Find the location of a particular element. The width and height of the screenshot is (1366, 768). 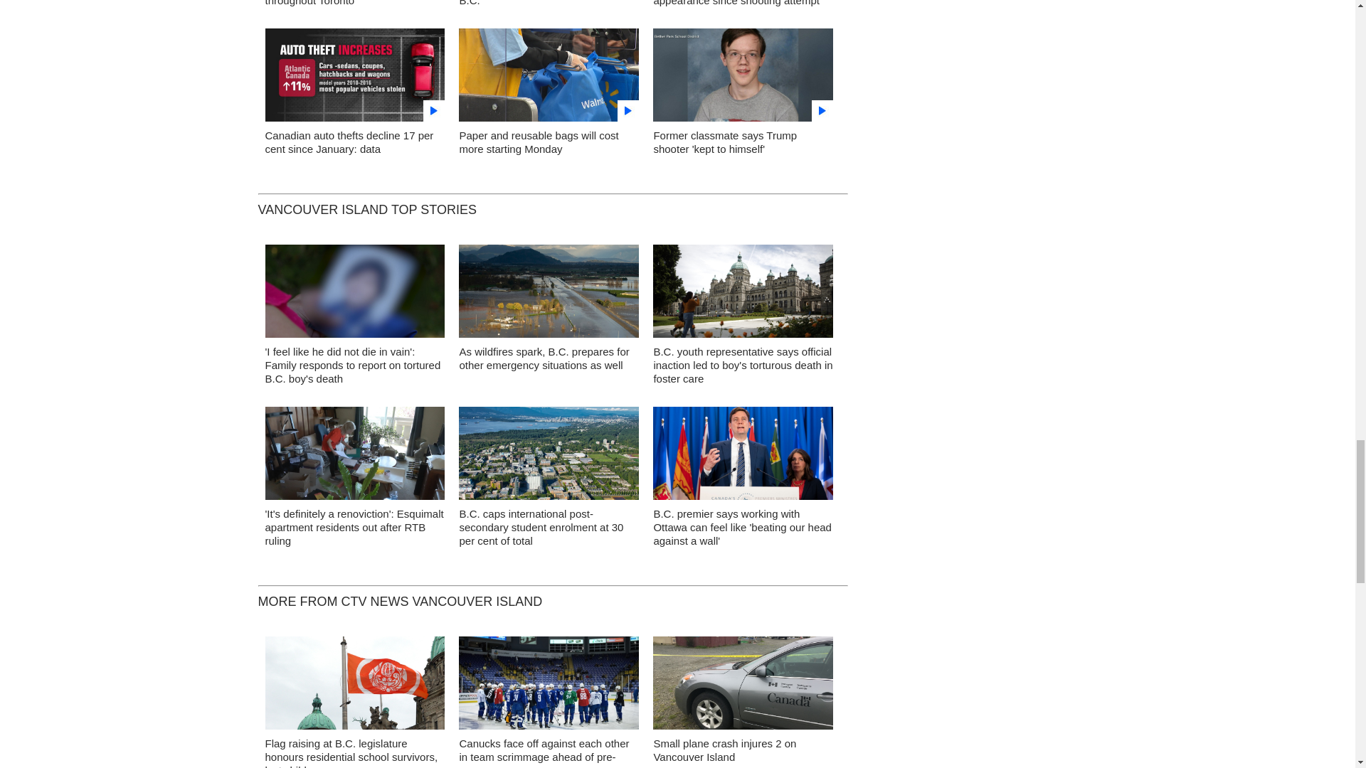

Canadian auto thefts decline 17 per cent since January: data is located at coordinates (349, 142).